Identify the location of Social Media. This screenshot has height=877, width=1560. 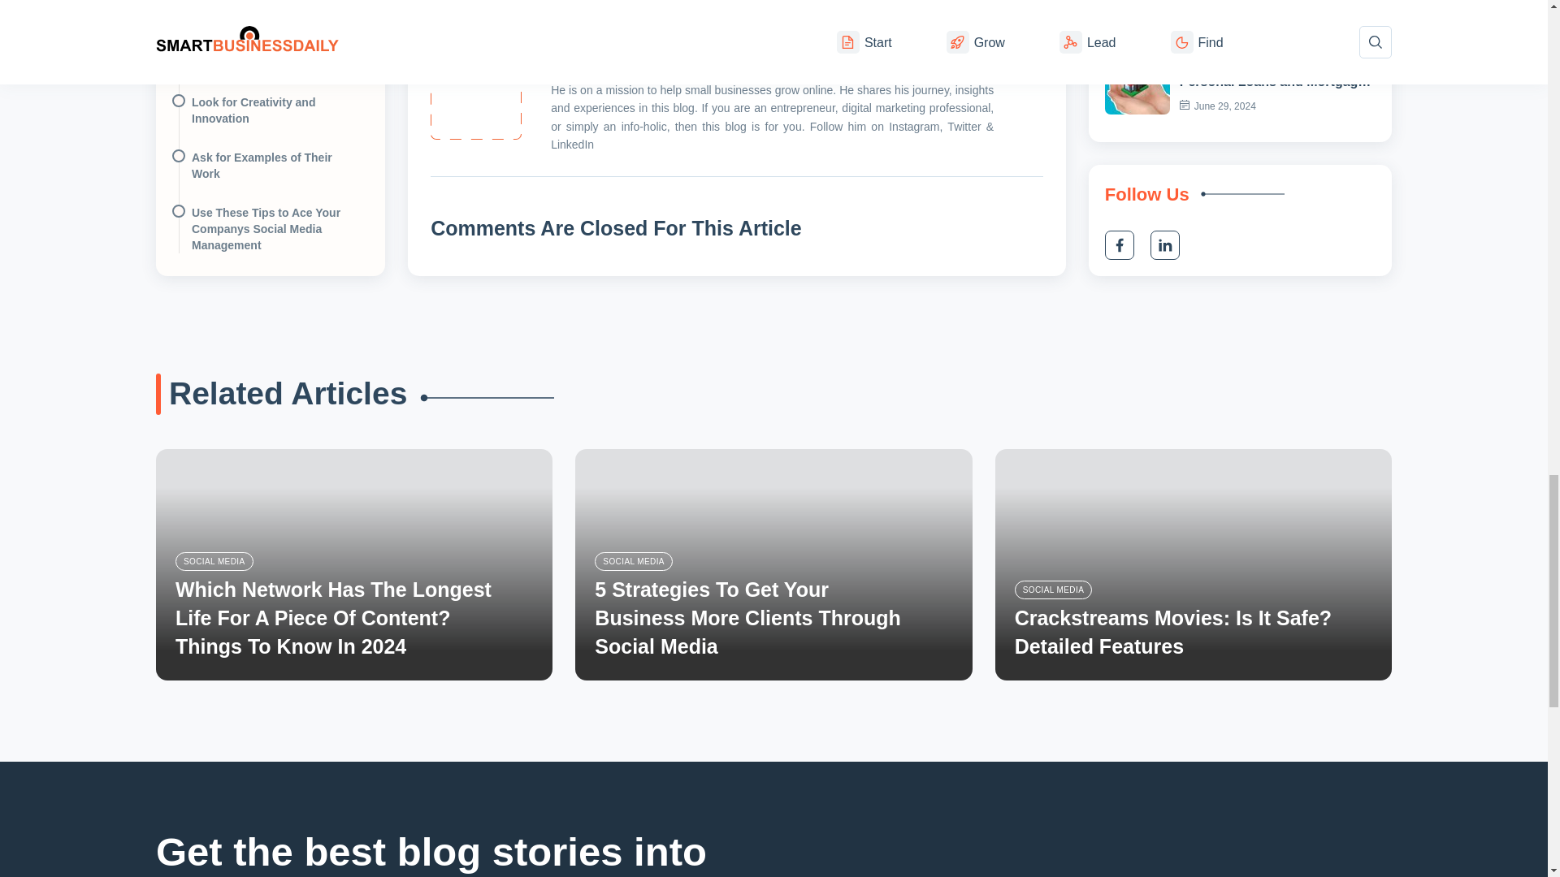
(633, 560).